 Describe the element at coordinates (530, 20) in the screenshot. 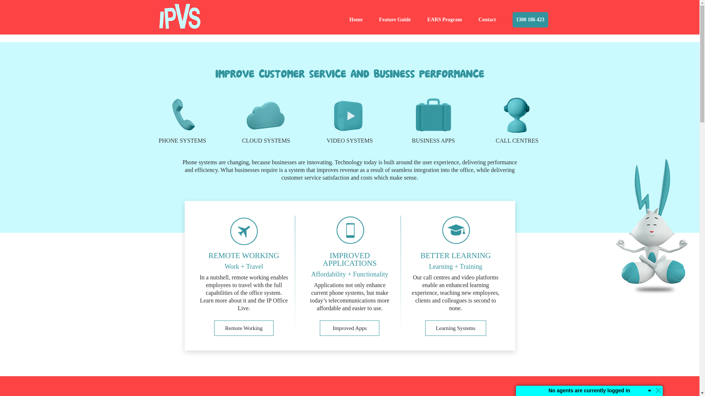

I see `1300 186 423` at that location.